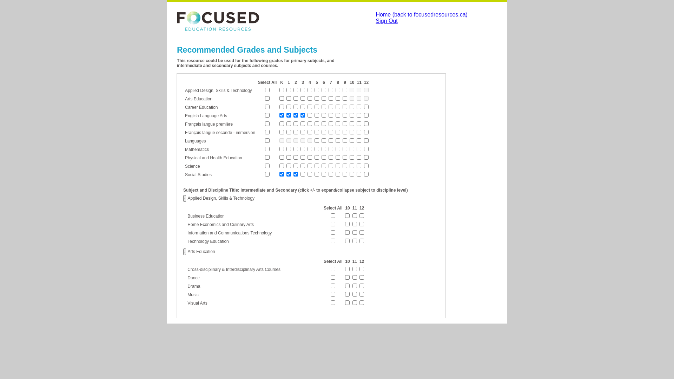 This screenshot has width=674, height=379. Describe the element at coordinates (421, 15) in the screenshot. I see `Home (back to focusedresources.ca)` at that location.